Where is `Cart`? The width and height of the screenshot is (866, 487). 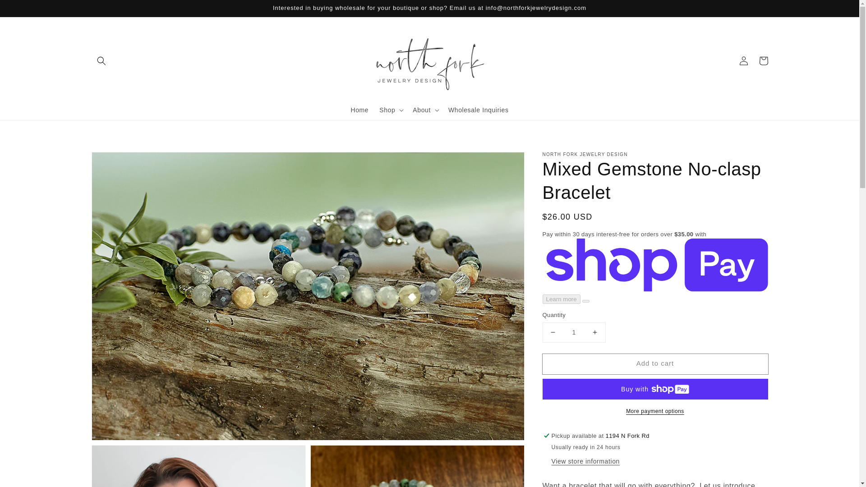 Cart is located at coordinates (763, 60).